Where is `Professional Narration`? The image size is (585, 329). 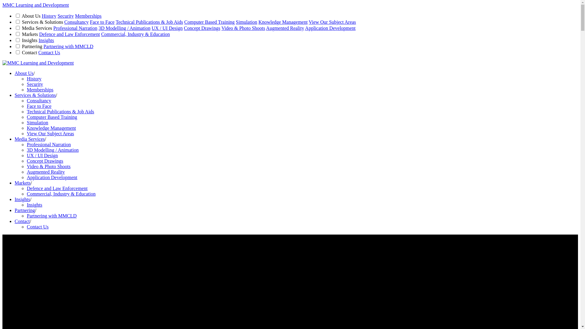 Professional Narration is located at coordinates (49, 144).